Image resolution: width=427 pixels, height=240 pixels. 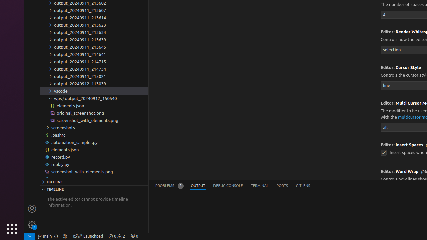 I want to click on output_20240911_213614, so click(x=94, y=18).